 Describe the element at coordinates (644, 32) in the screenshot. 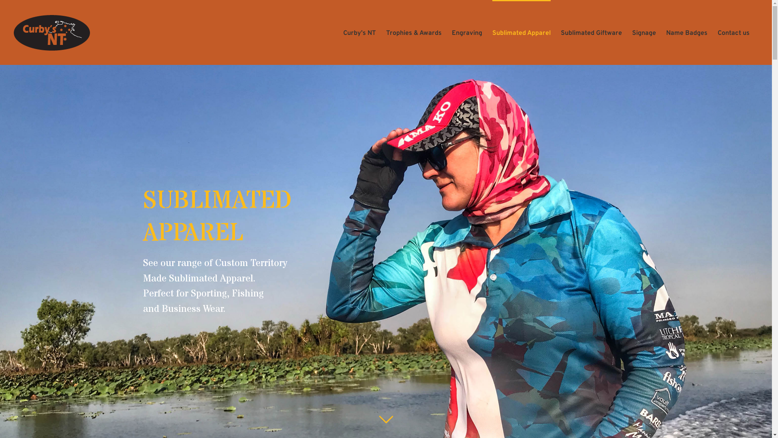

I see `Signage` at that location.